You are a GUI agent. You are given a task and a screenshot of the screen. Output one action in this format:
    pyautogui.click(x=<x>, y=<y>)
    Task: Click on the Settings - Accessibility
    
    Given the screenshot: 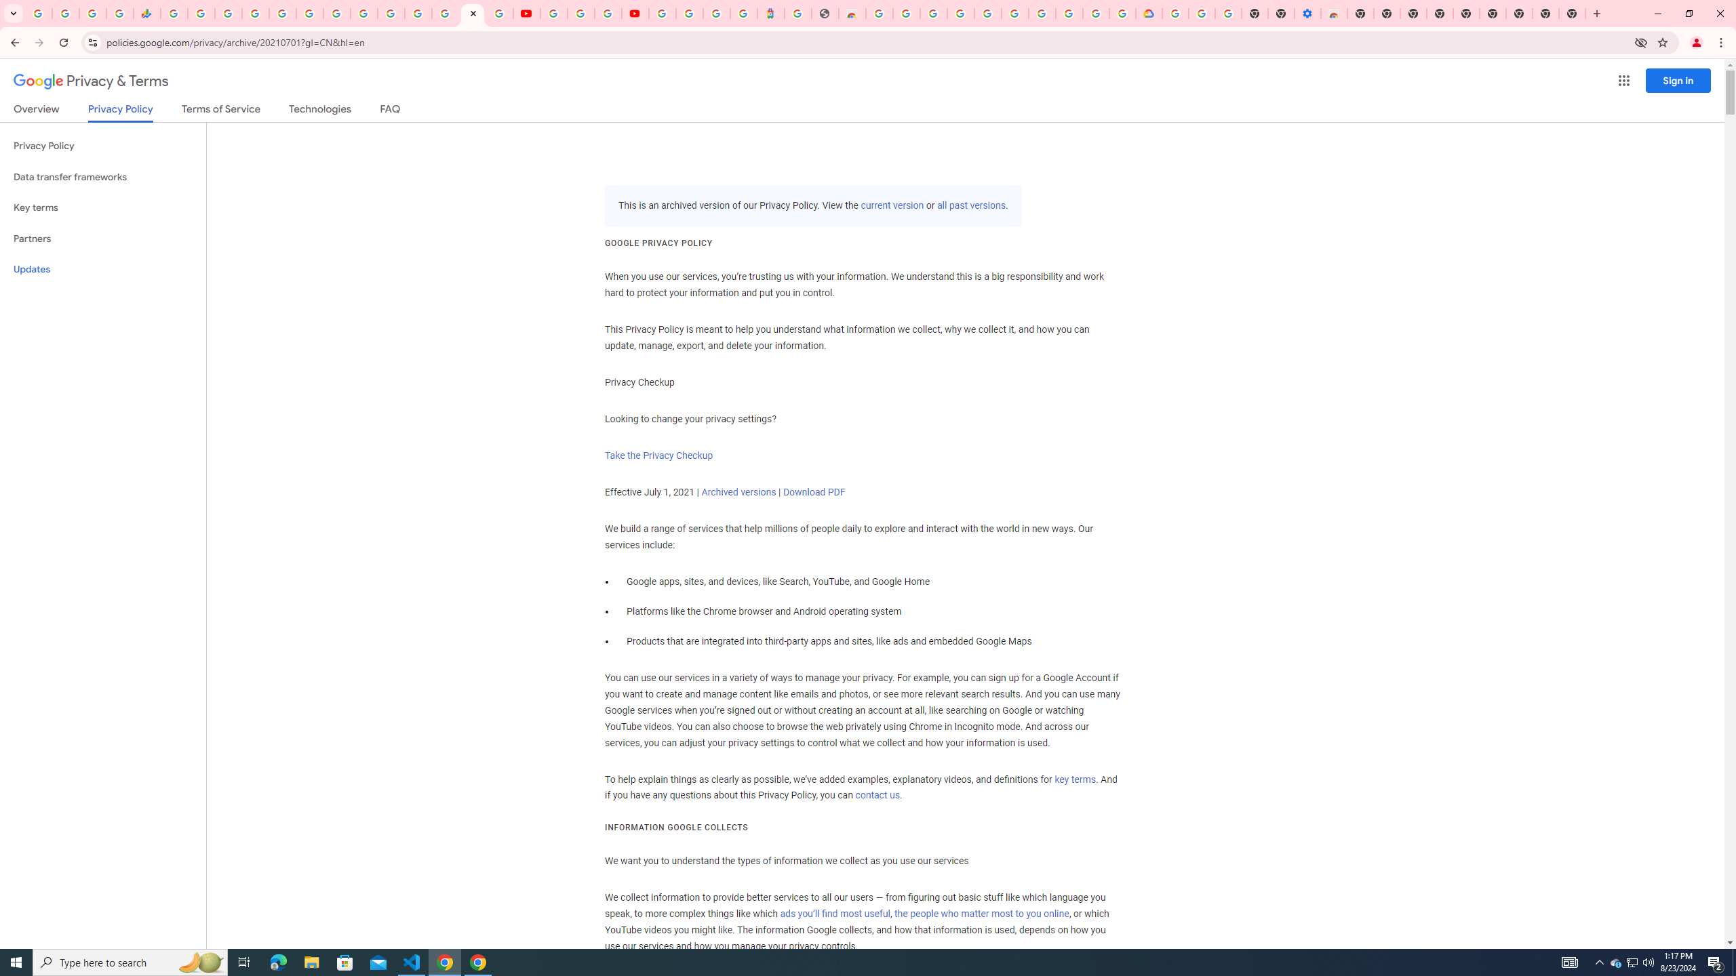 What is the action you would take?
    pyautogui.click(x=1307, y=14)
    